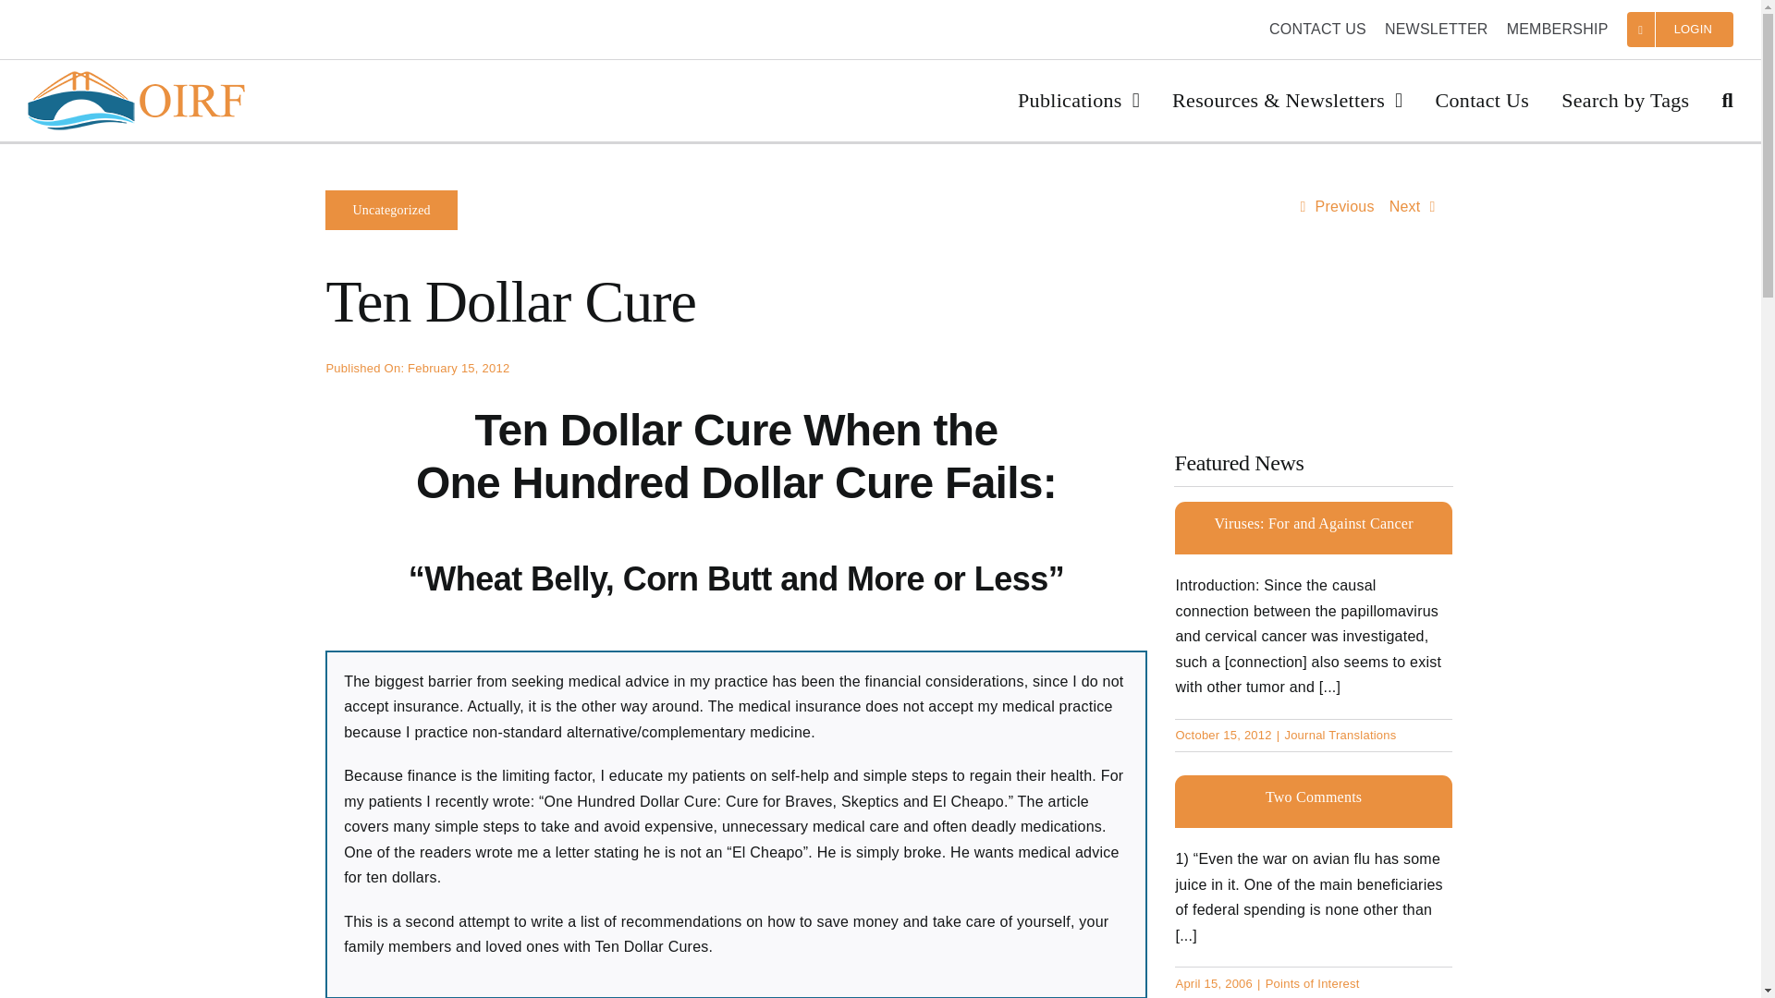 The width and height of the screenshot is (1775, 998). What do you see at coordinates (1337, 207) in the screenshot?
I see `Previous` at bounding box center [1337, 207].